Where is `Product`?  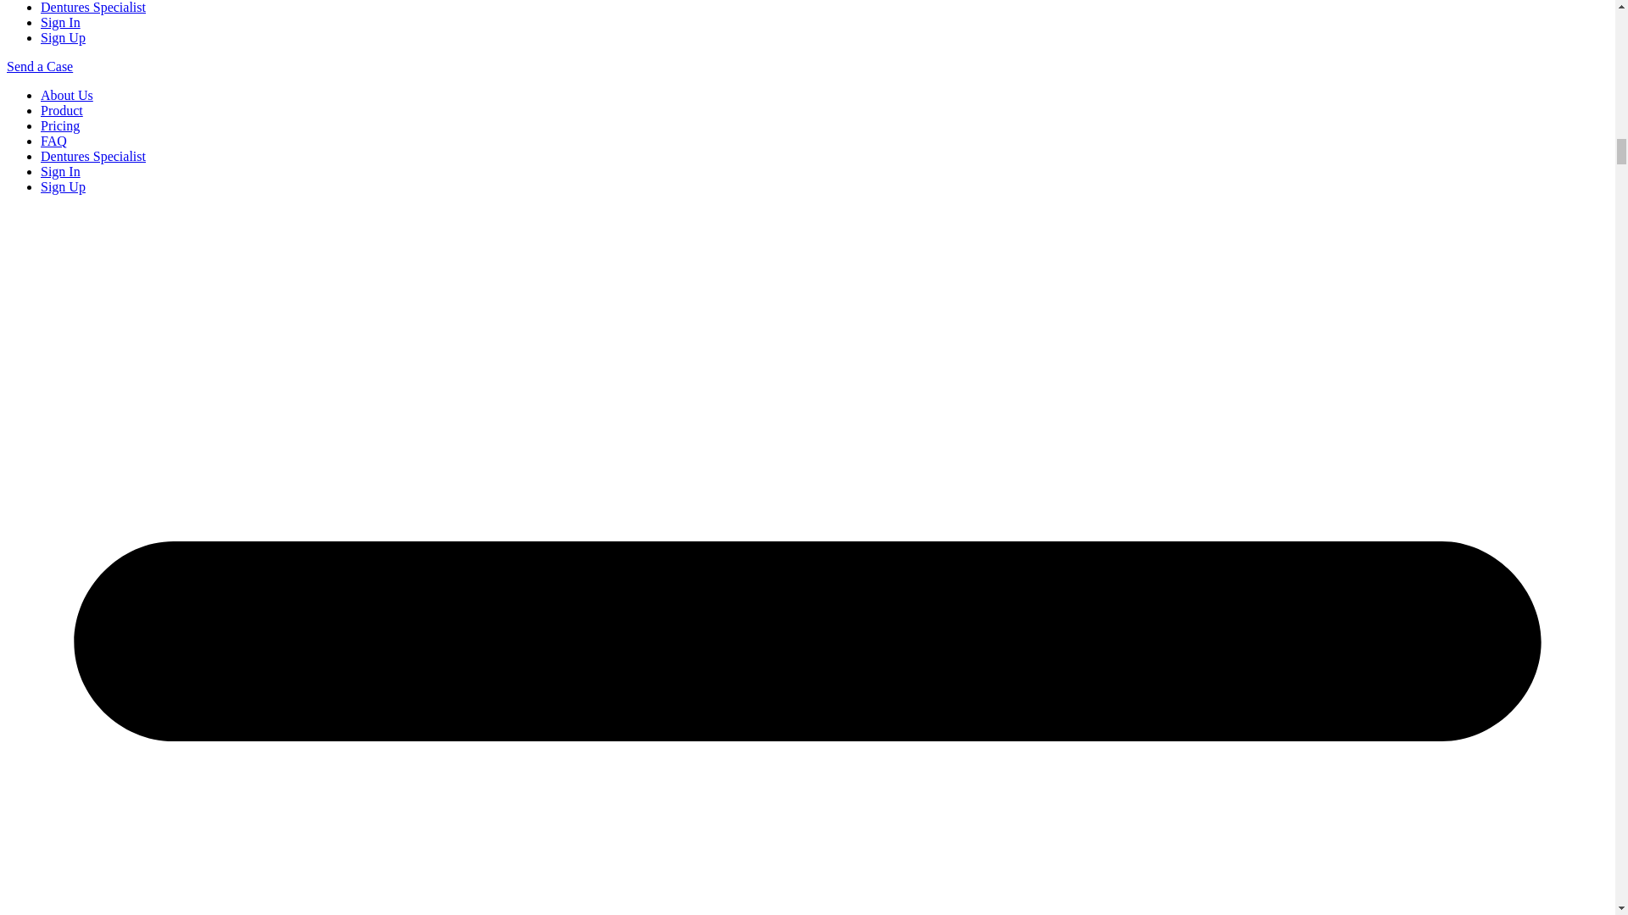
Product is located at coordinates (61, 110).